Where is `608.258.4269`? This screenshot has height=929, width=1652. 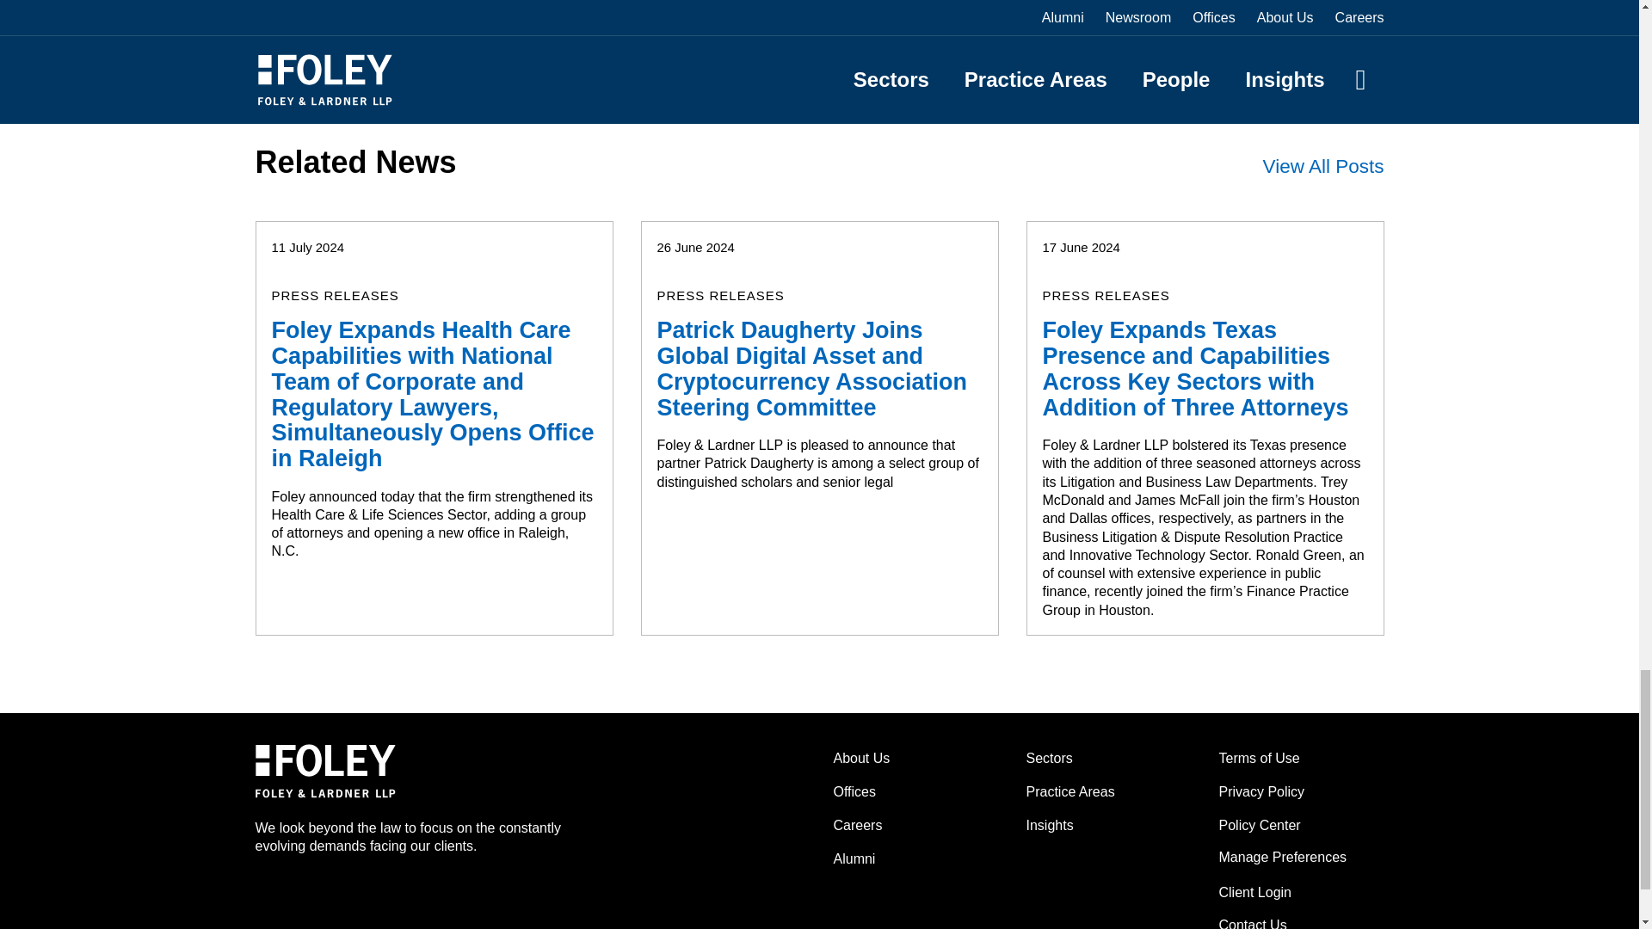 608.258.4269 is located at coordinates (310, 57).